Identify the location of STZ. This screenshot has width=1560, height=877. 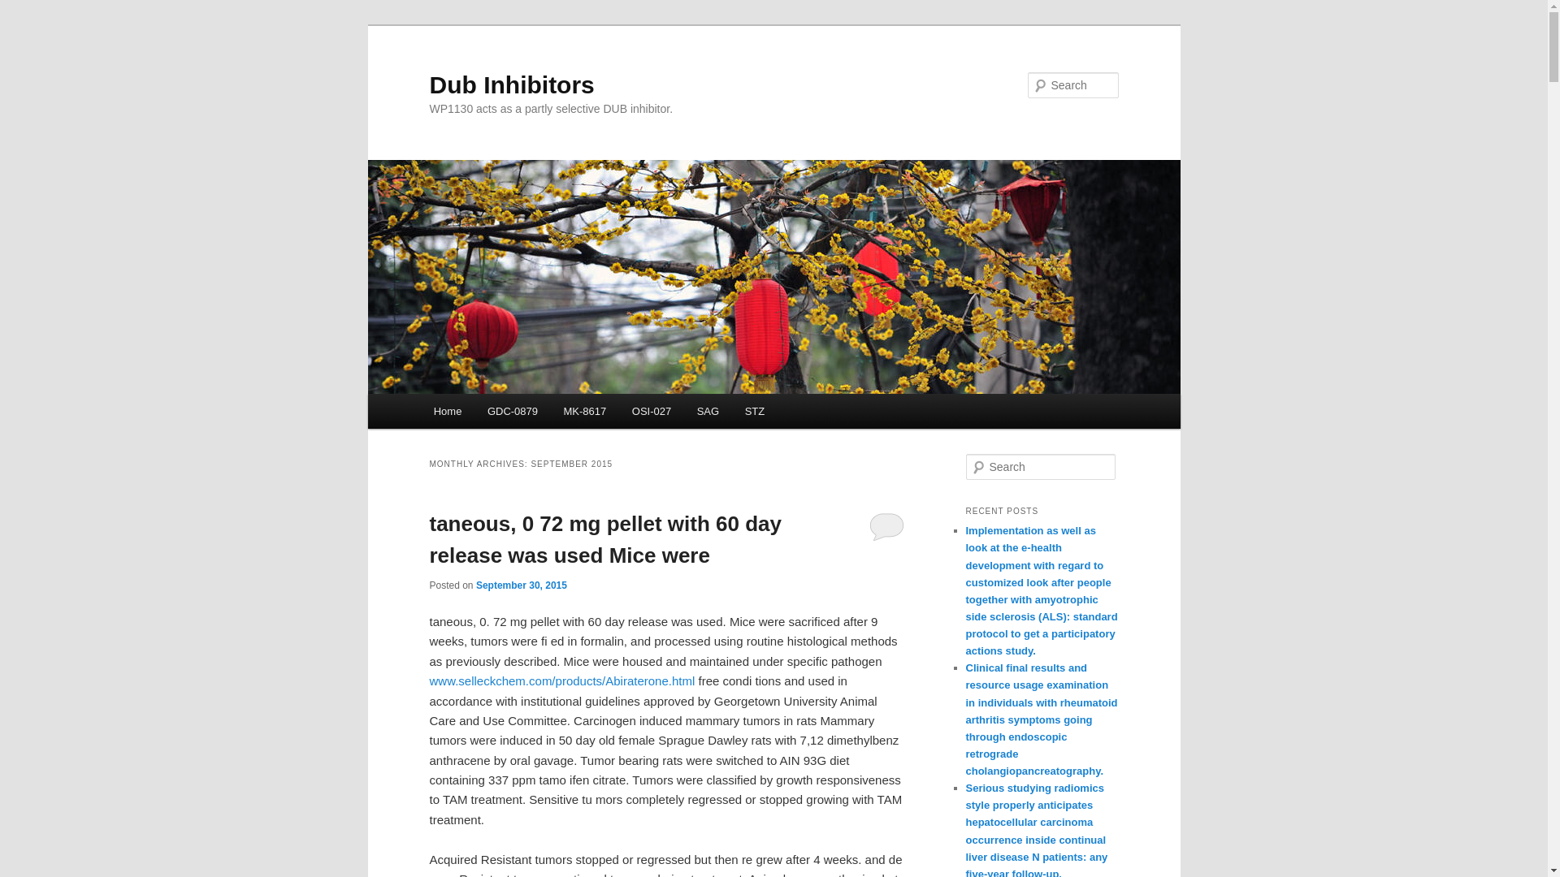
(754, 411).